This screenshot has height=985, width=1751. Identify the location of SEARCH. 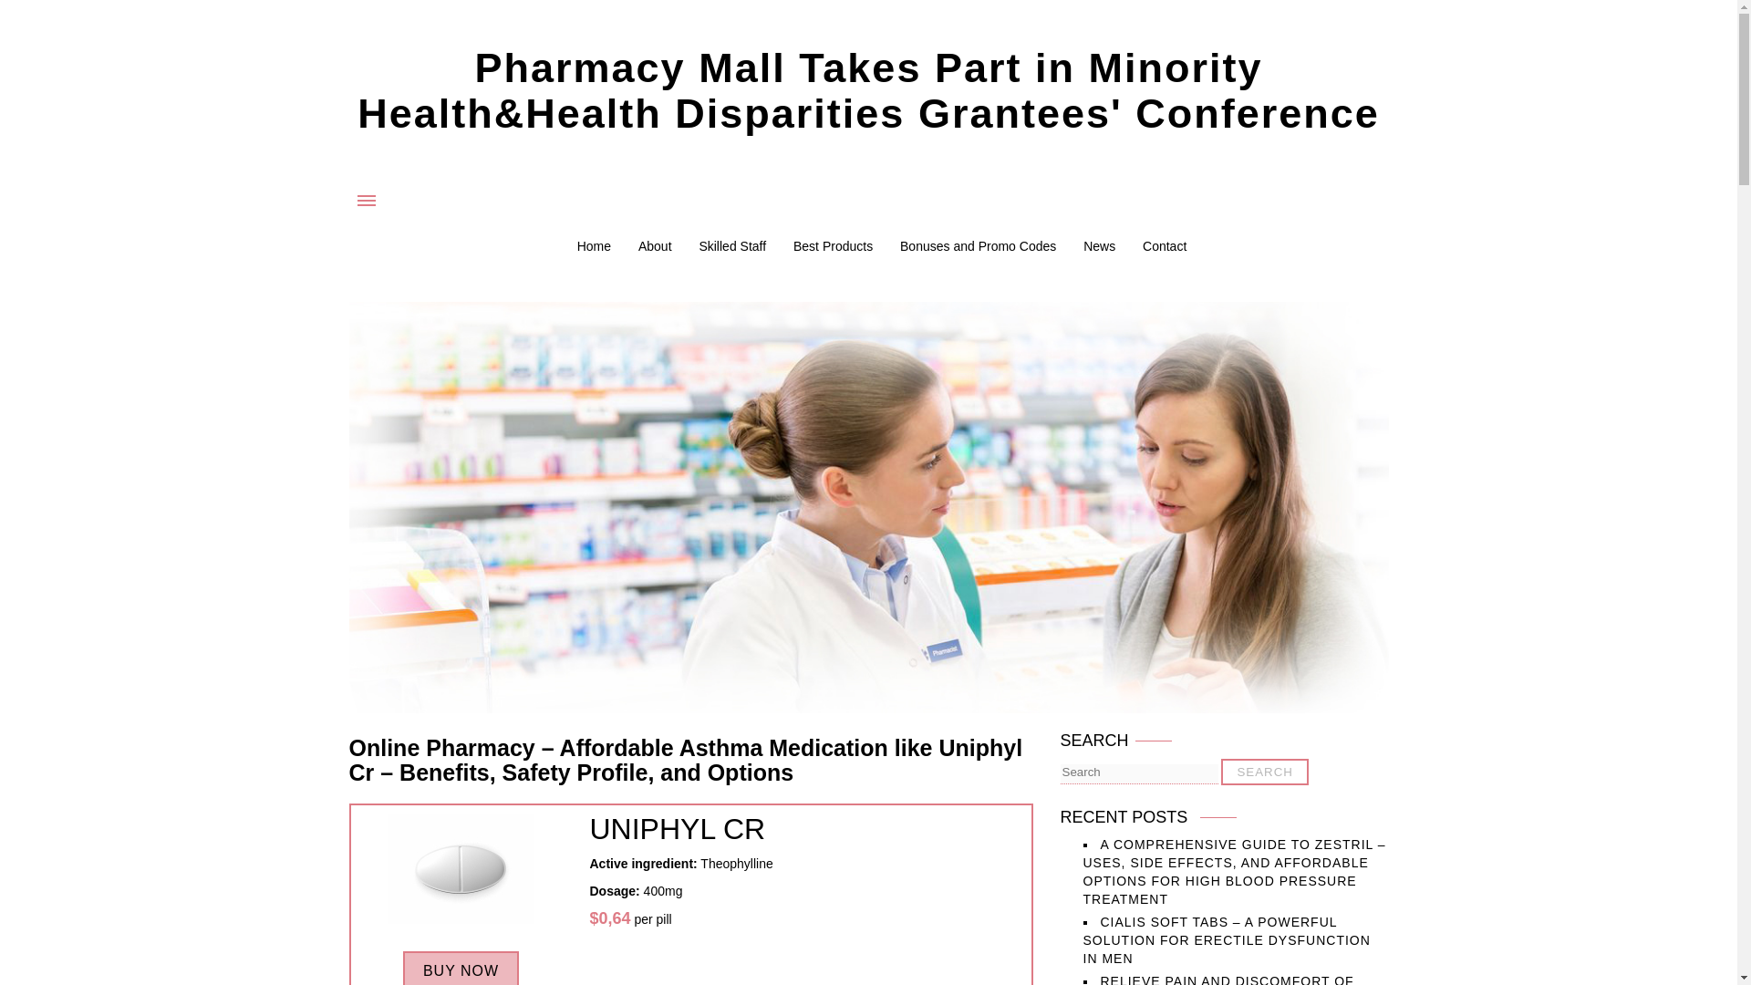
(1264, 772).